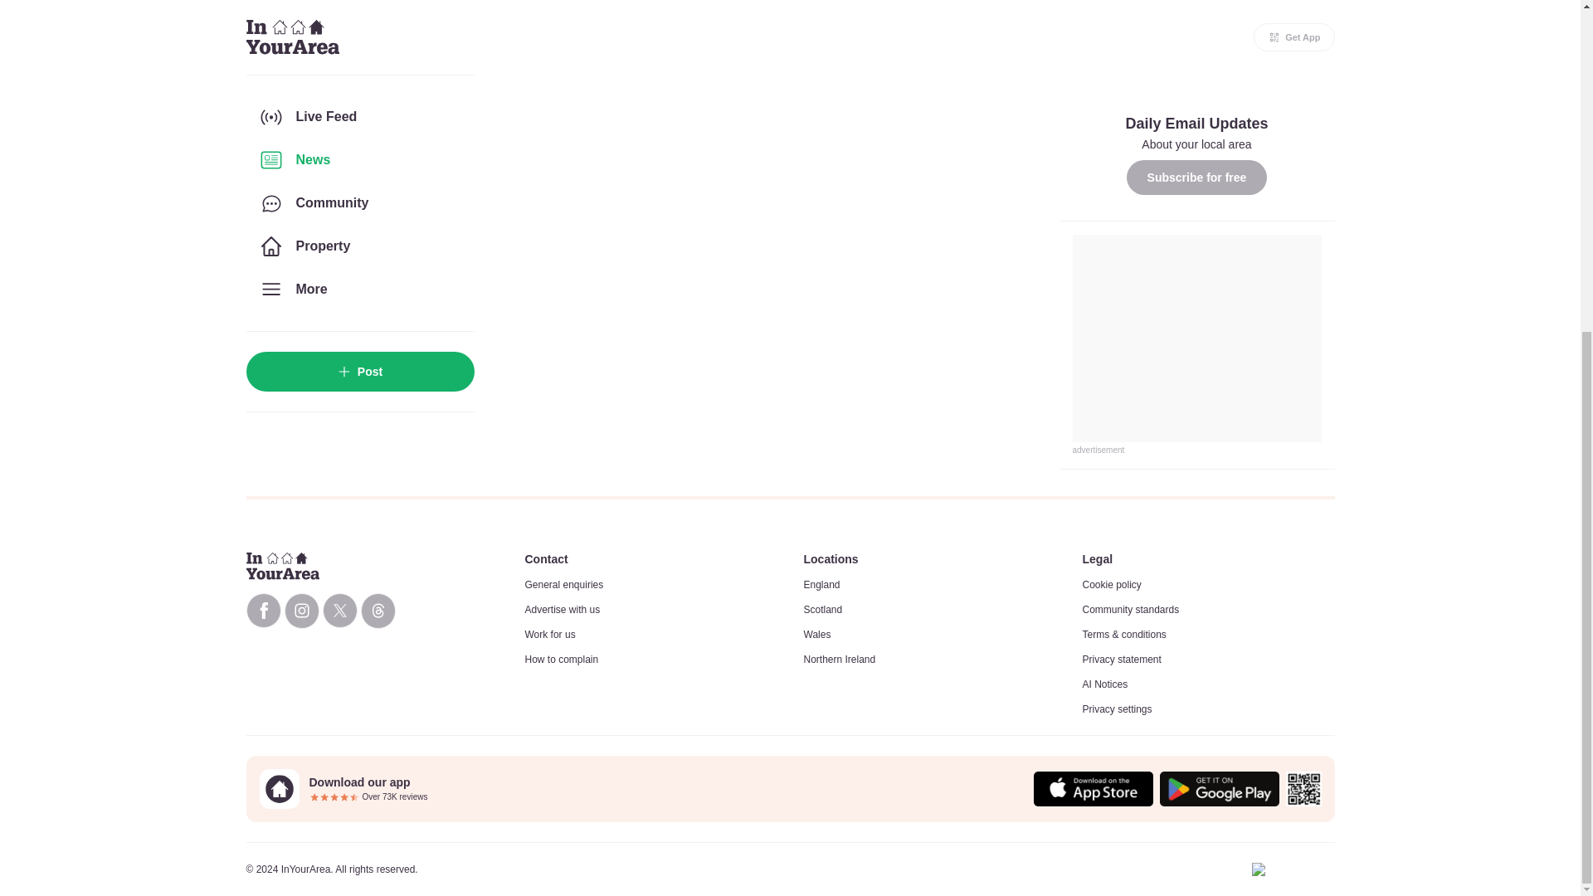  I want to click on InYourArea Facebook, so click(262, 611).